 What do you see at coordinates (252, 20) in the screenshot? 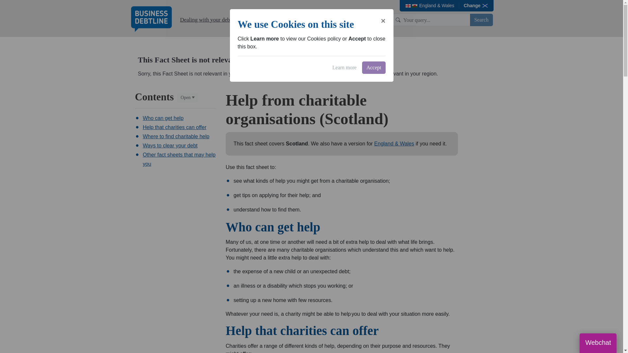
I see `Your budget` at bounding box center [252, 20].